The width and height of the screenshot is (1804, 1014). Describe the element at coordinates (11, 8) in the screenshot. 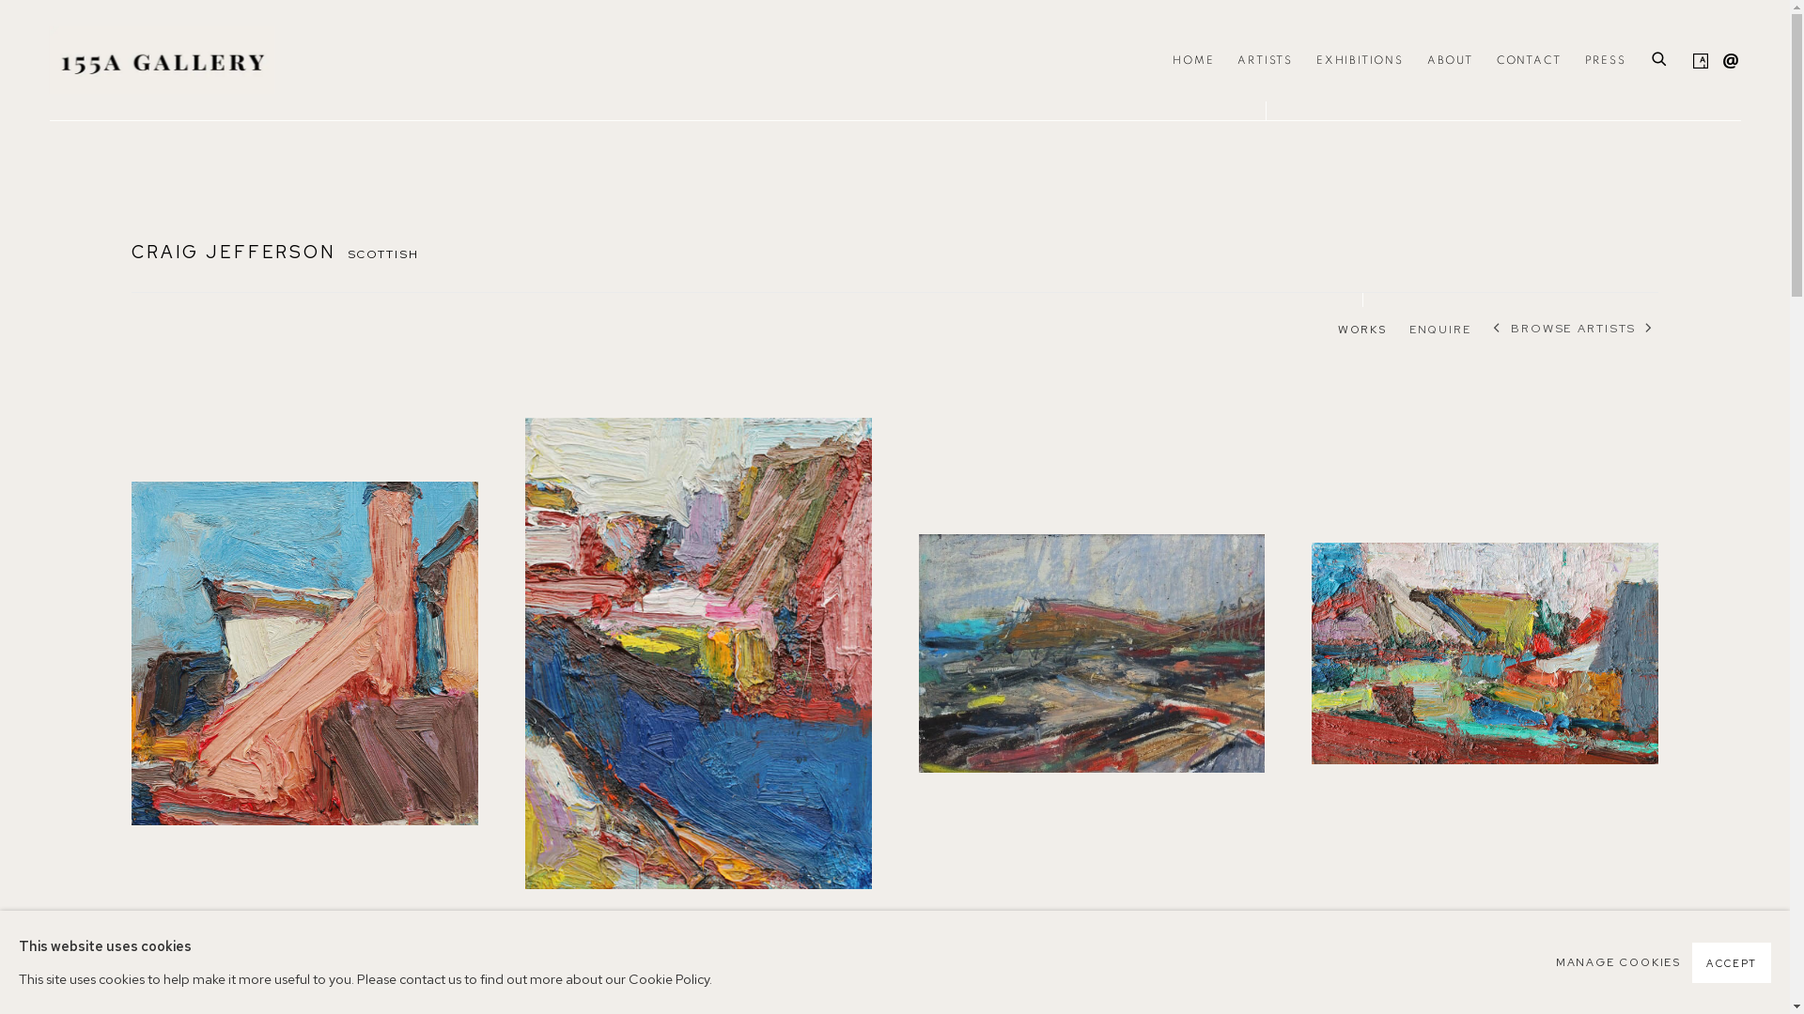

I see `Go` at that location.